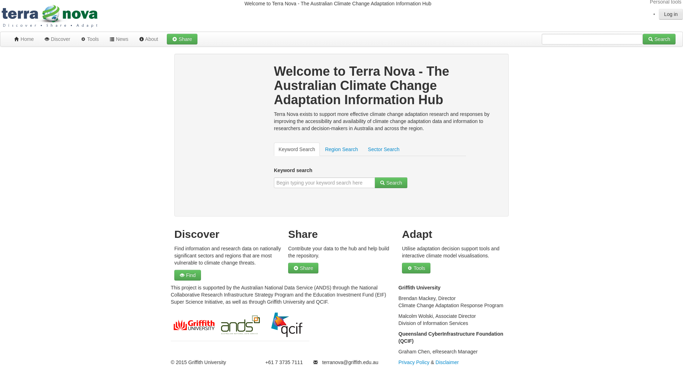 Image resolution: width=683 pixels, height=384 pixels. Describe the element at coordinates (297, 149) in the screenshot. I see `Keyword Search` at that location.